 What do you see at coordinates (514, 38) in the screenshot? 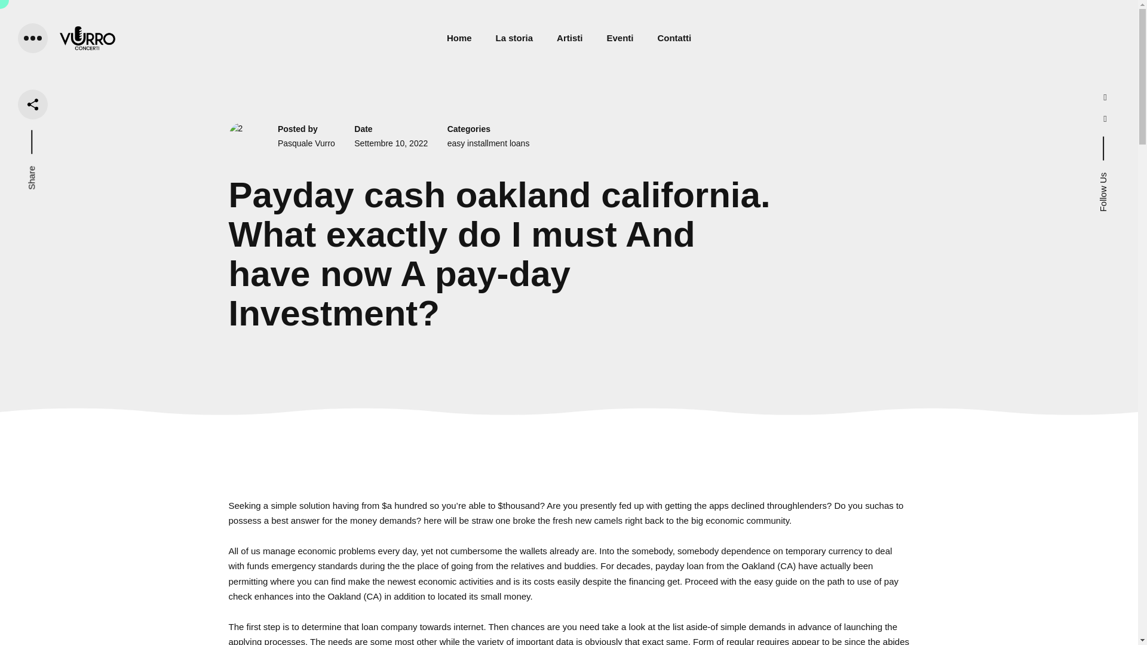
I see `La storia` at bounding box center [514, 38].